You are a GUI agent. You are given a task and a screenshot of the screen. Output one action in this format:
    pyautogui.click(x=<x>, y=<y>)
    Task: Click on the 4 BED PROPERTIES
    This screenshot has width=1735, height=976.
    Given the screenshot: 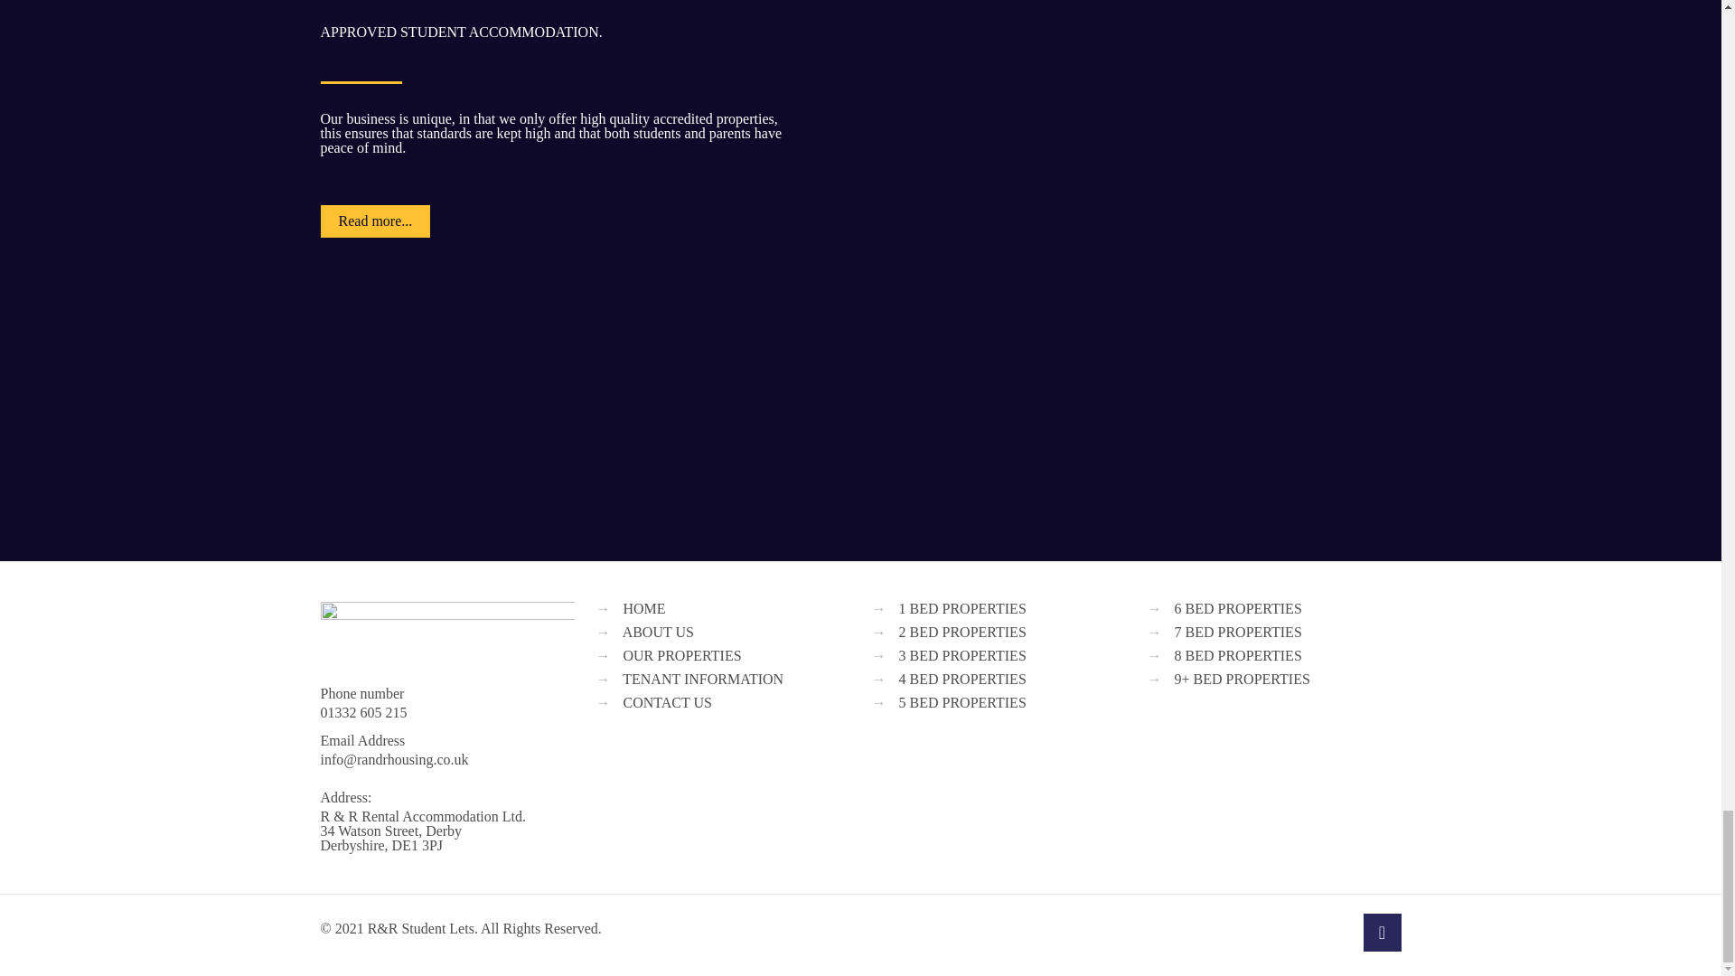 What is the action you would take?
    pyautogui.click(x=961, y=680)
    